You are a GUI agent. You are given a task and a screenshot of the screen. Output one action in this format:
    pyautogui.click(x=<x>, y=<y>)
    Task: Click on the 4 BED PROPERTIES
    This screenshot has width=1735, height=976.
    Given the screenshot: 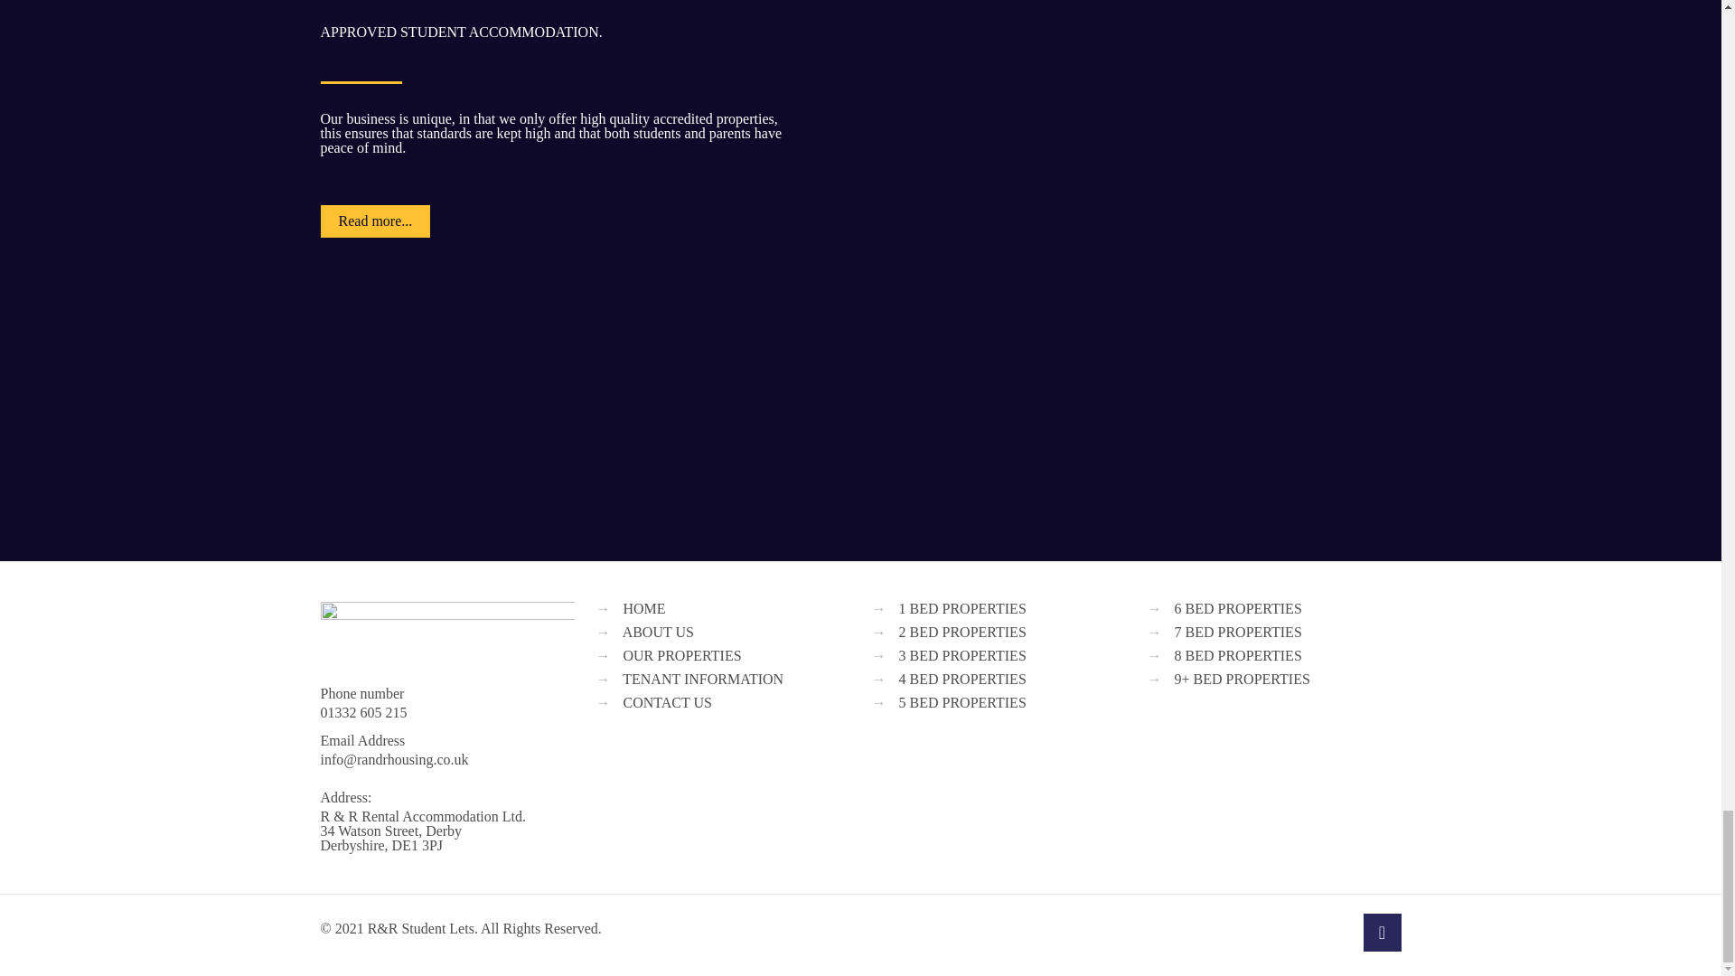 What is the action you would take?
    pyautogui.click(x=961, y=680)
    